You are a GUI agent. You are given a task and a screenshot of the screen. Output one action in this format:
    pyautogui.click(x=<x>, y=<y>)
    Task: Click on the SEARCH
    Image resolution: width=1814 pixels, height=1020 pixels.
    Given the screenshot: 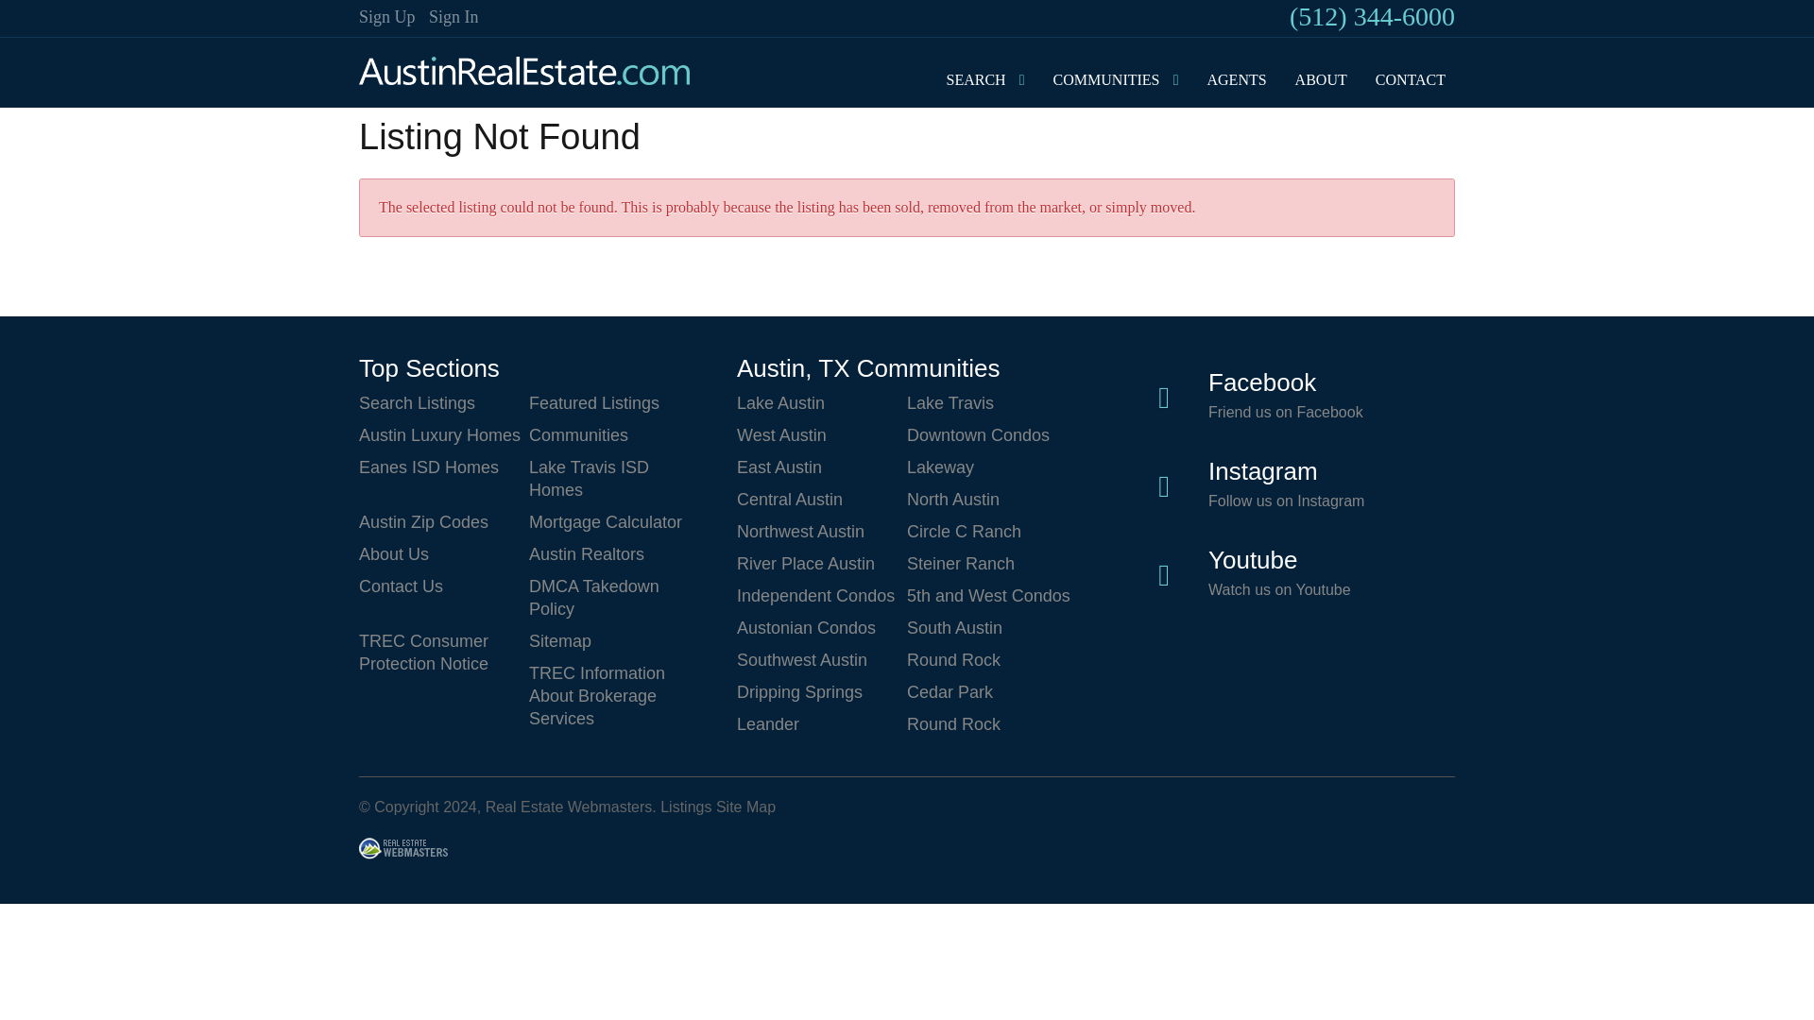 What is the action you would take?
    pyautogui.click(x=975, y=79)
    